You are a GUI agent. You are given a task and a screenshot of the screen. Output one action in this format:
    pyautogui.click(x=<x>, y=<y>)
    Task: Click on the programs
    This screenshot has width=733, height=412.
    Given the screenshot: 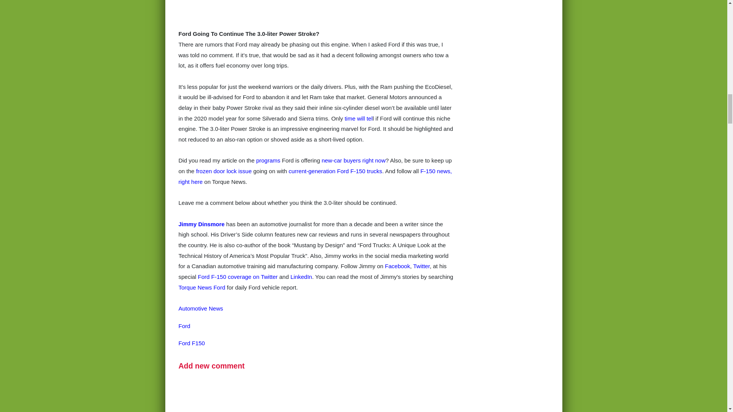 What is the action you would take?
    pyautogui.click(x=268, y=177)
    